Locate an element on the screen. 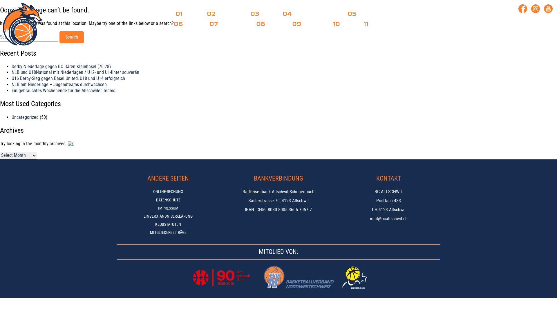 This screenshot has width=557, height=313. 06 TEAMS is located at coordinates (187, 24).